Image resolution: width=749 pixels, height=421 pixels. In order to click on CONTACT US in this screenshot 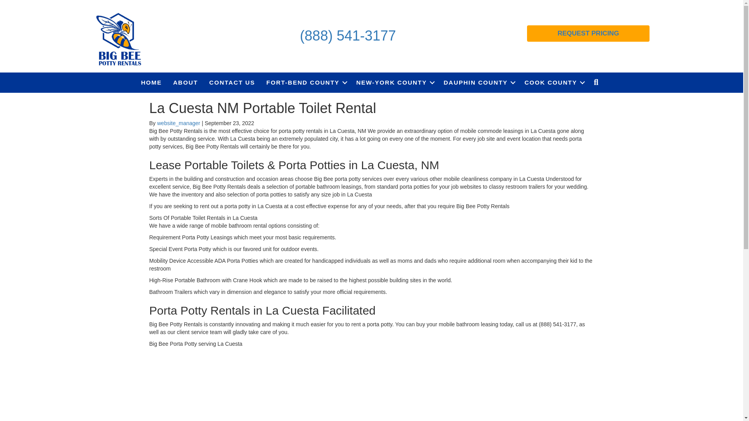, I will do `click(232, 82)`.